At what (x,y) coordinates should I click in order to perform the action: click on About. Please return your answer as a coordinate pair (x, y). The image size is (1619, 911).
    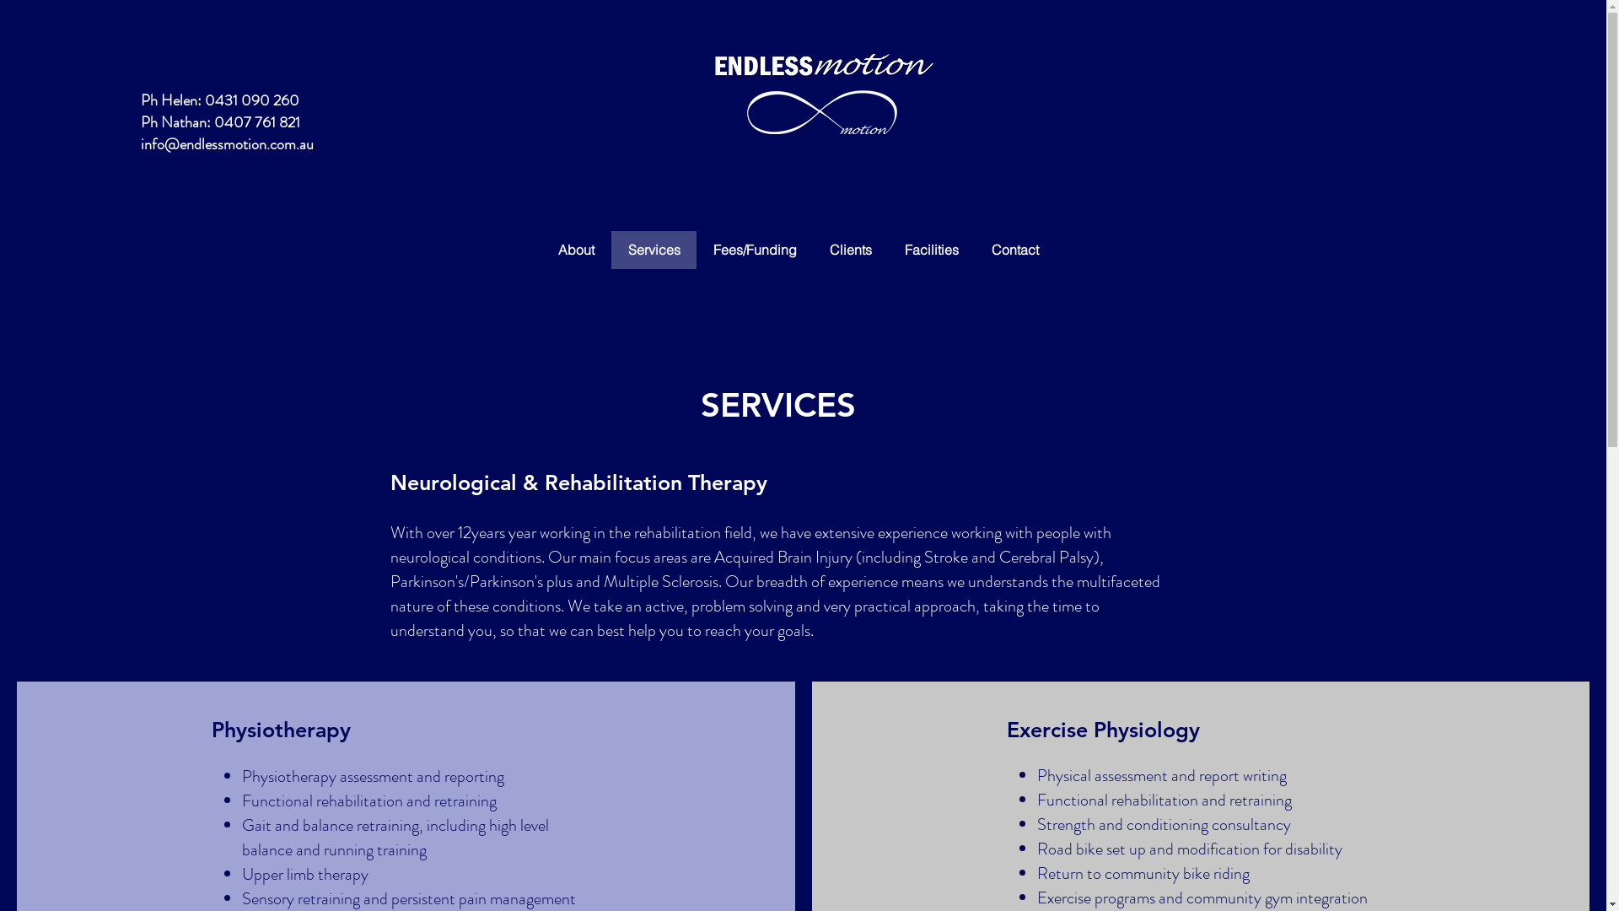
    Looking at the image, I should click on (576, 250).